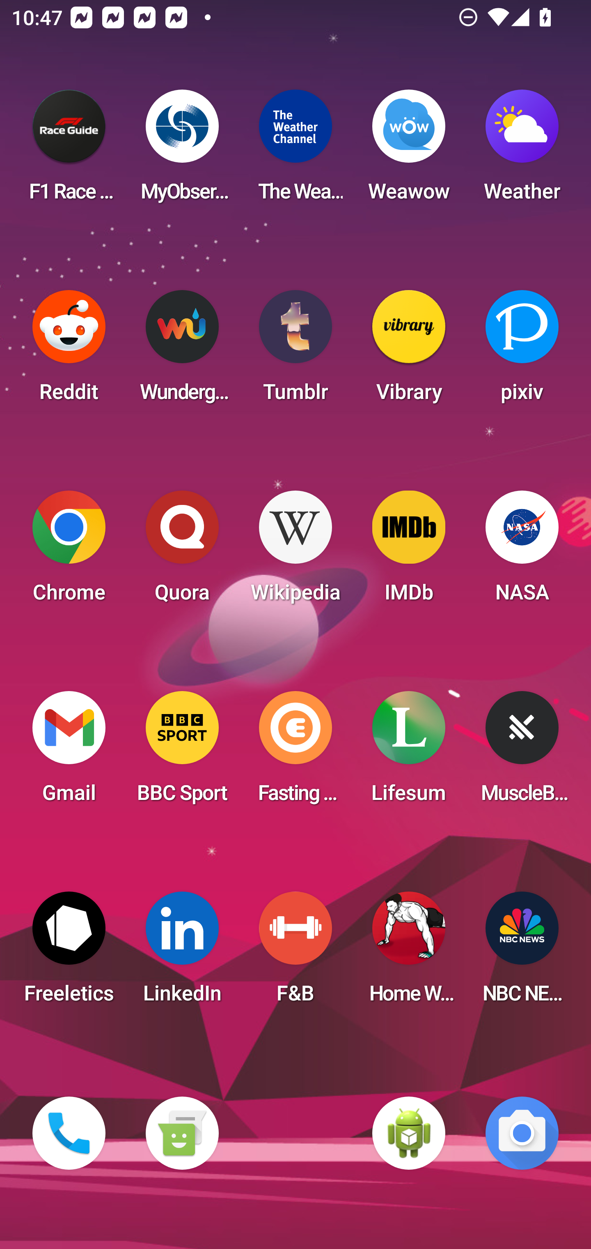  I want to click on Camera, so click(522, 1133).